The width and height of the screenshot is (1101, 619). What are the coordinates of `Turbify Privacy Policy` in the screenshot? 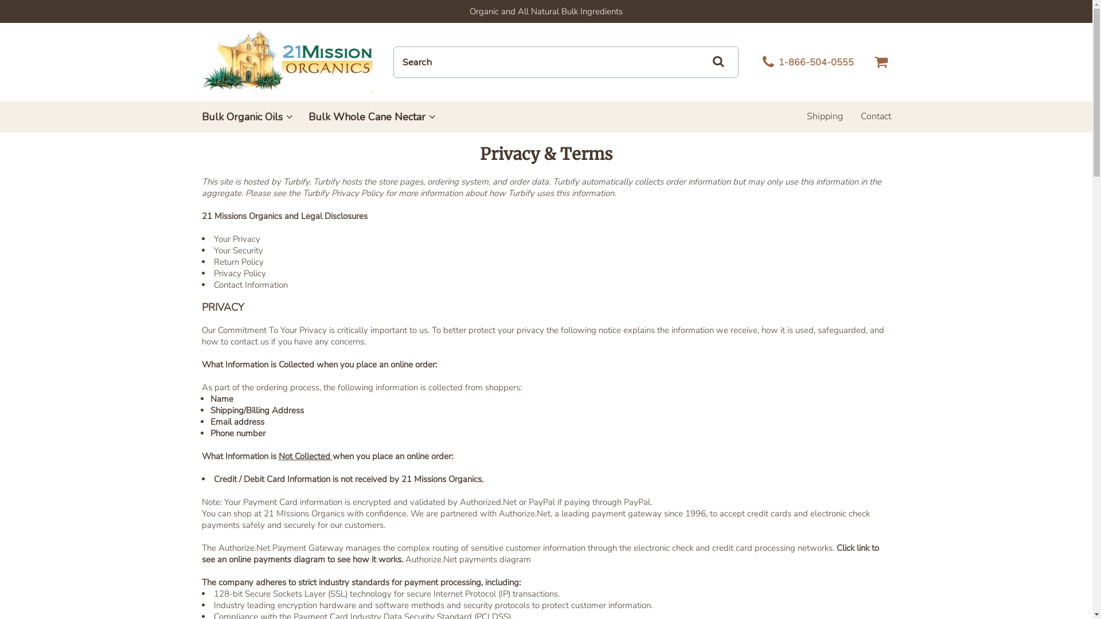 It's located at (343, 193).